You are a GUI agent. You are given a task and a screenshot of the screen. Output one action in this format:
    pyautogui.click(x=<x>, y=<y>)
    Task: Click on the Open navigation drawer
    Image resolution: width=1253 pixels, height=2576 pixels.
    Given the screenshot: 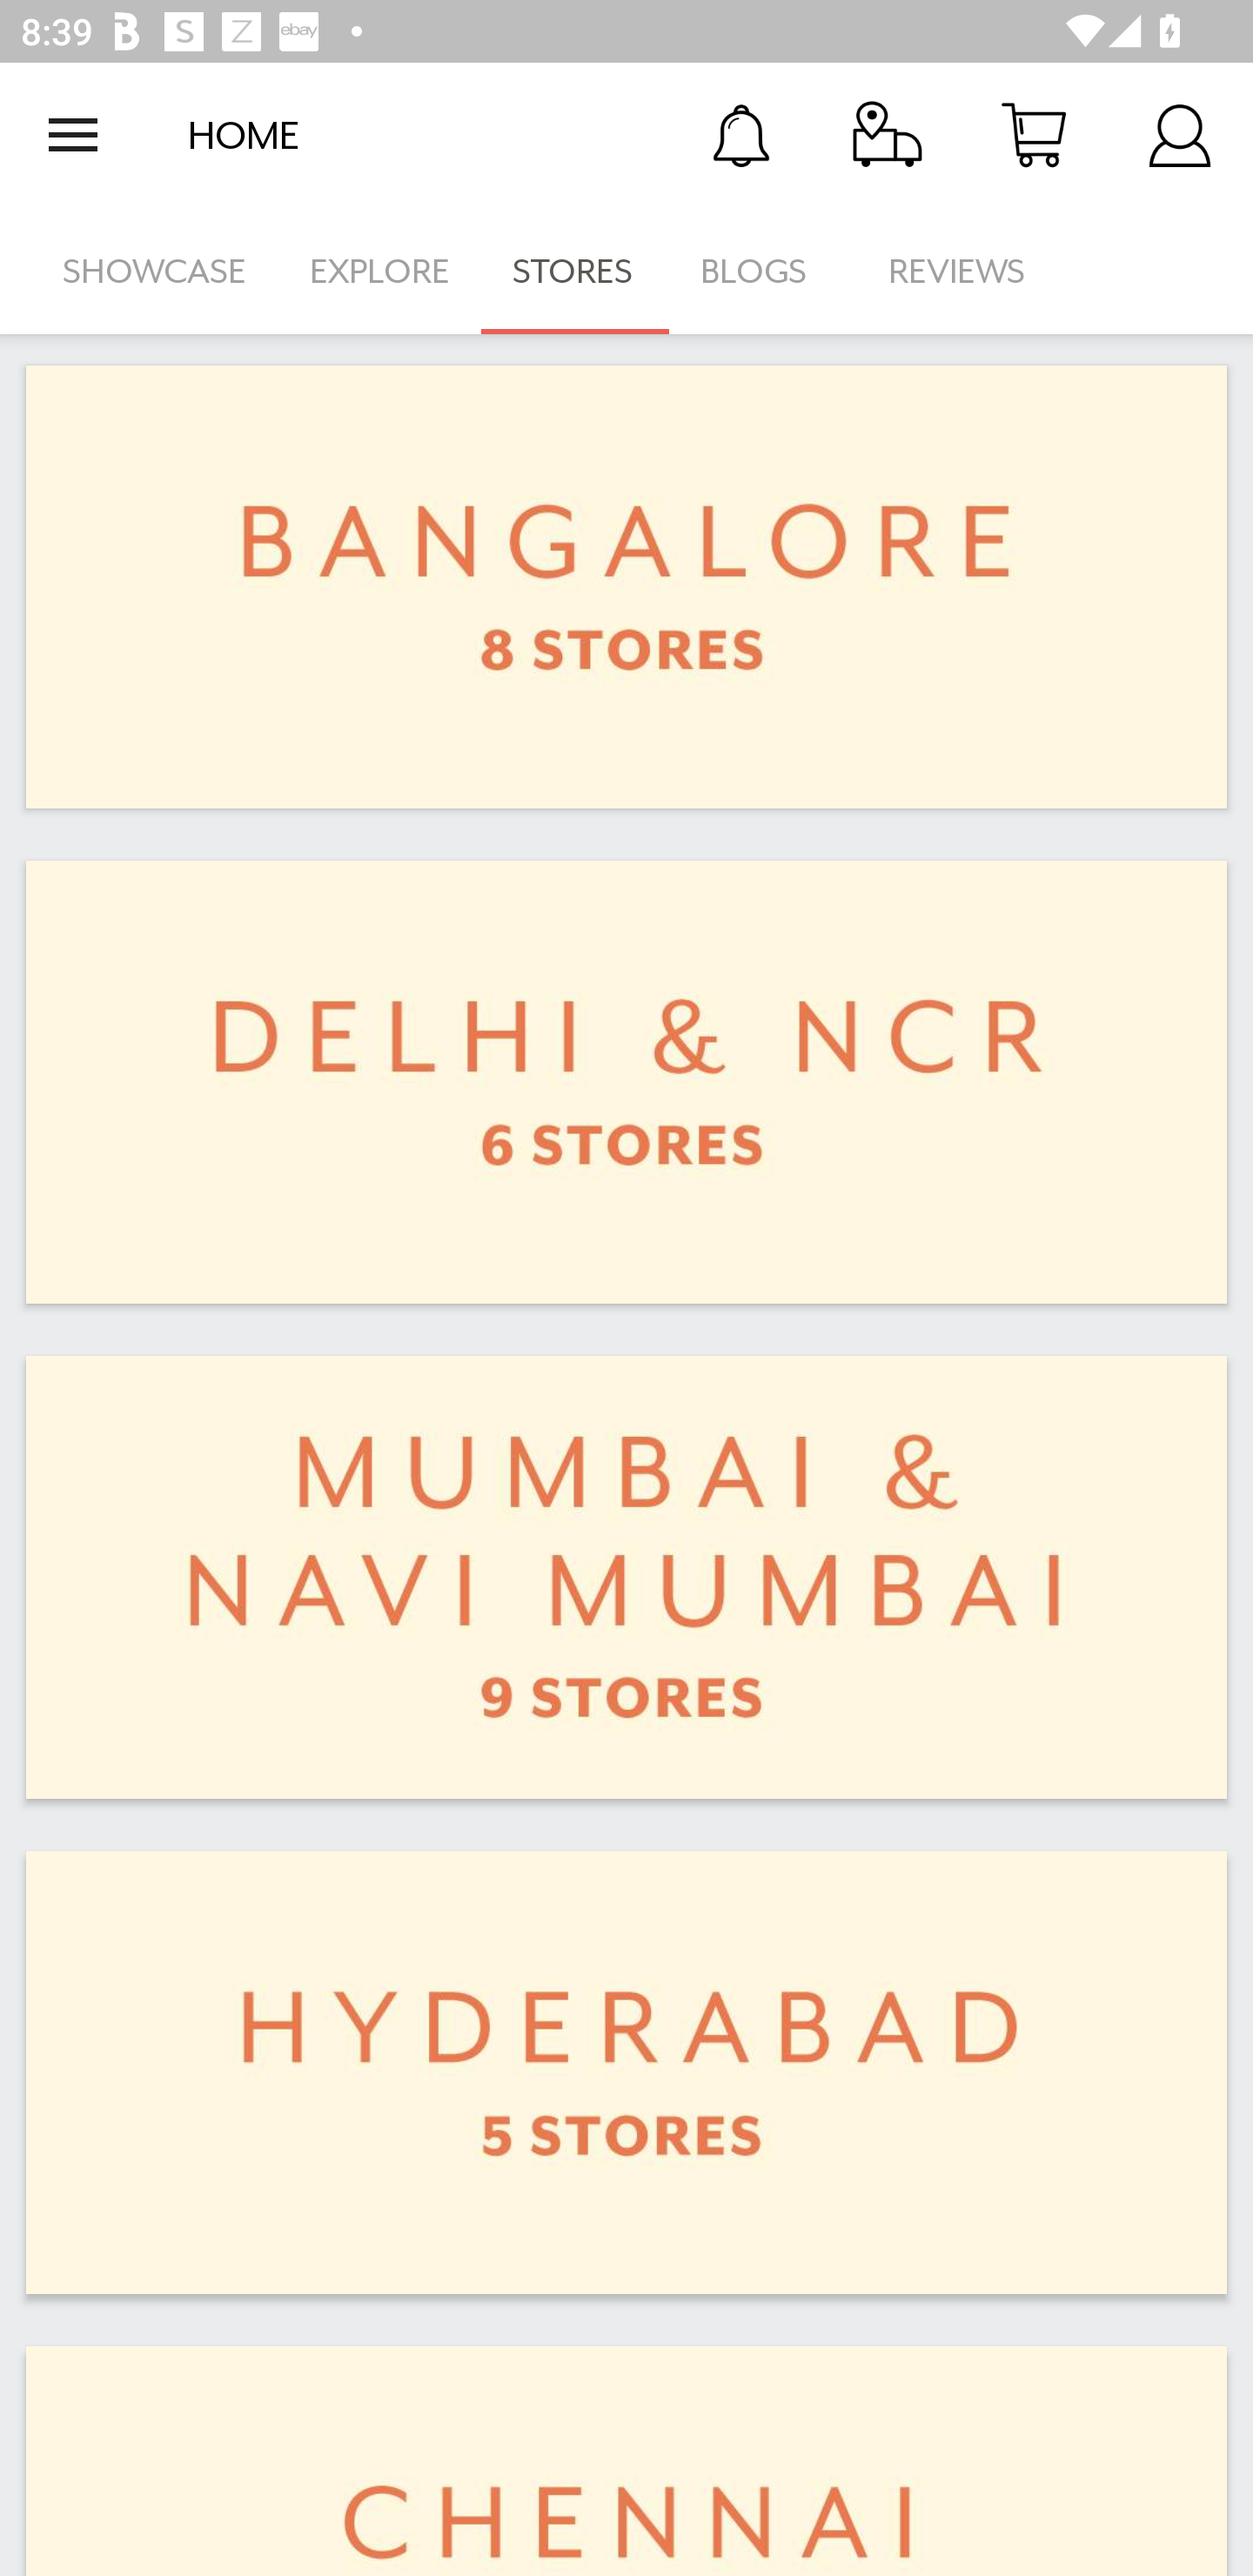 What is the action you would take?
    pyautogui.click(x=73, y=135)
    